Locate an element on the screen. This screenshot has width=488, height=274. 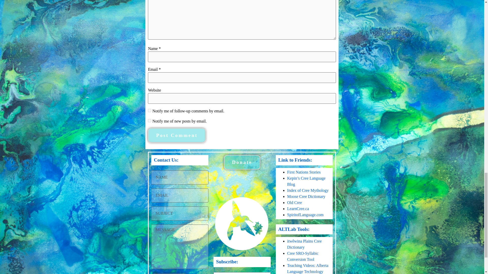
subscribe is located at coordinates (149, 110).